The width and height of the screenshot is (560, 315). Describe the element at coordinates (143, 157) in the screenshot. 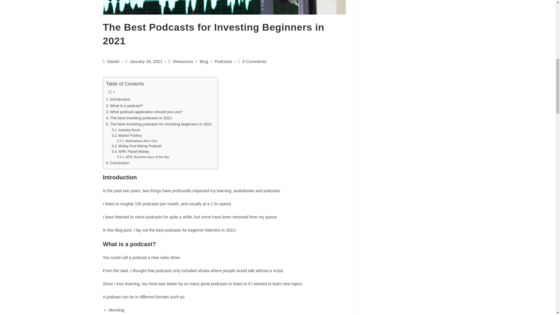

I see `NPR: Business story of the day` at that location.